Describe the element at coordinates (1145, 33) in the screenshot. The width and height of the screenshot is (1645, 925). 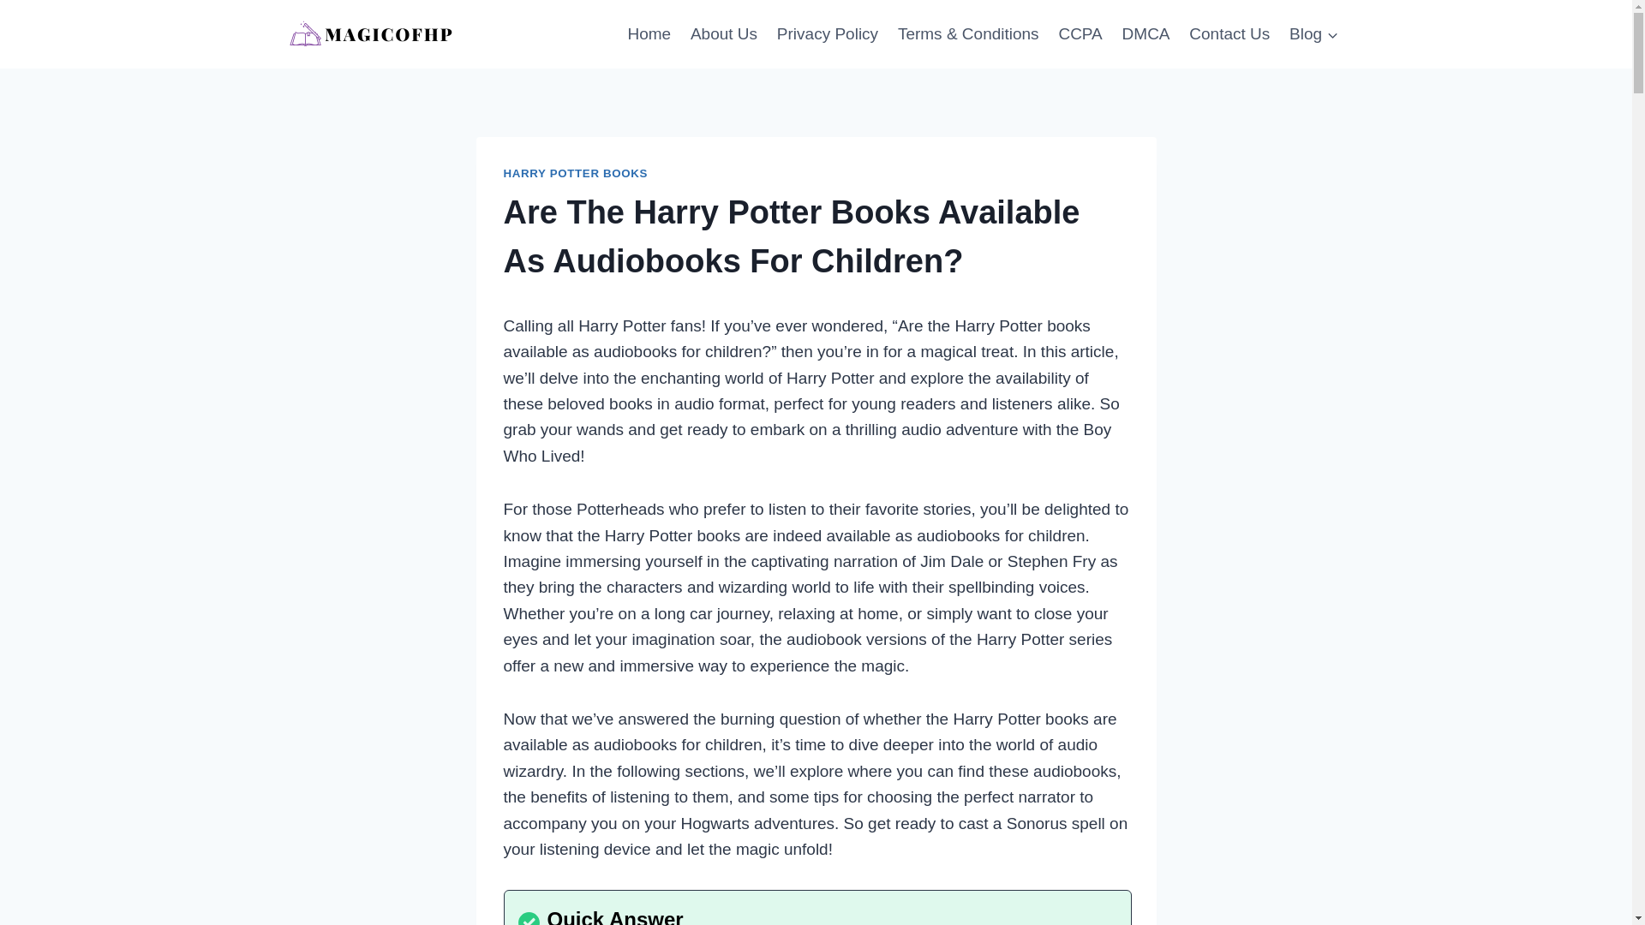
I see `DMCA` at that location.